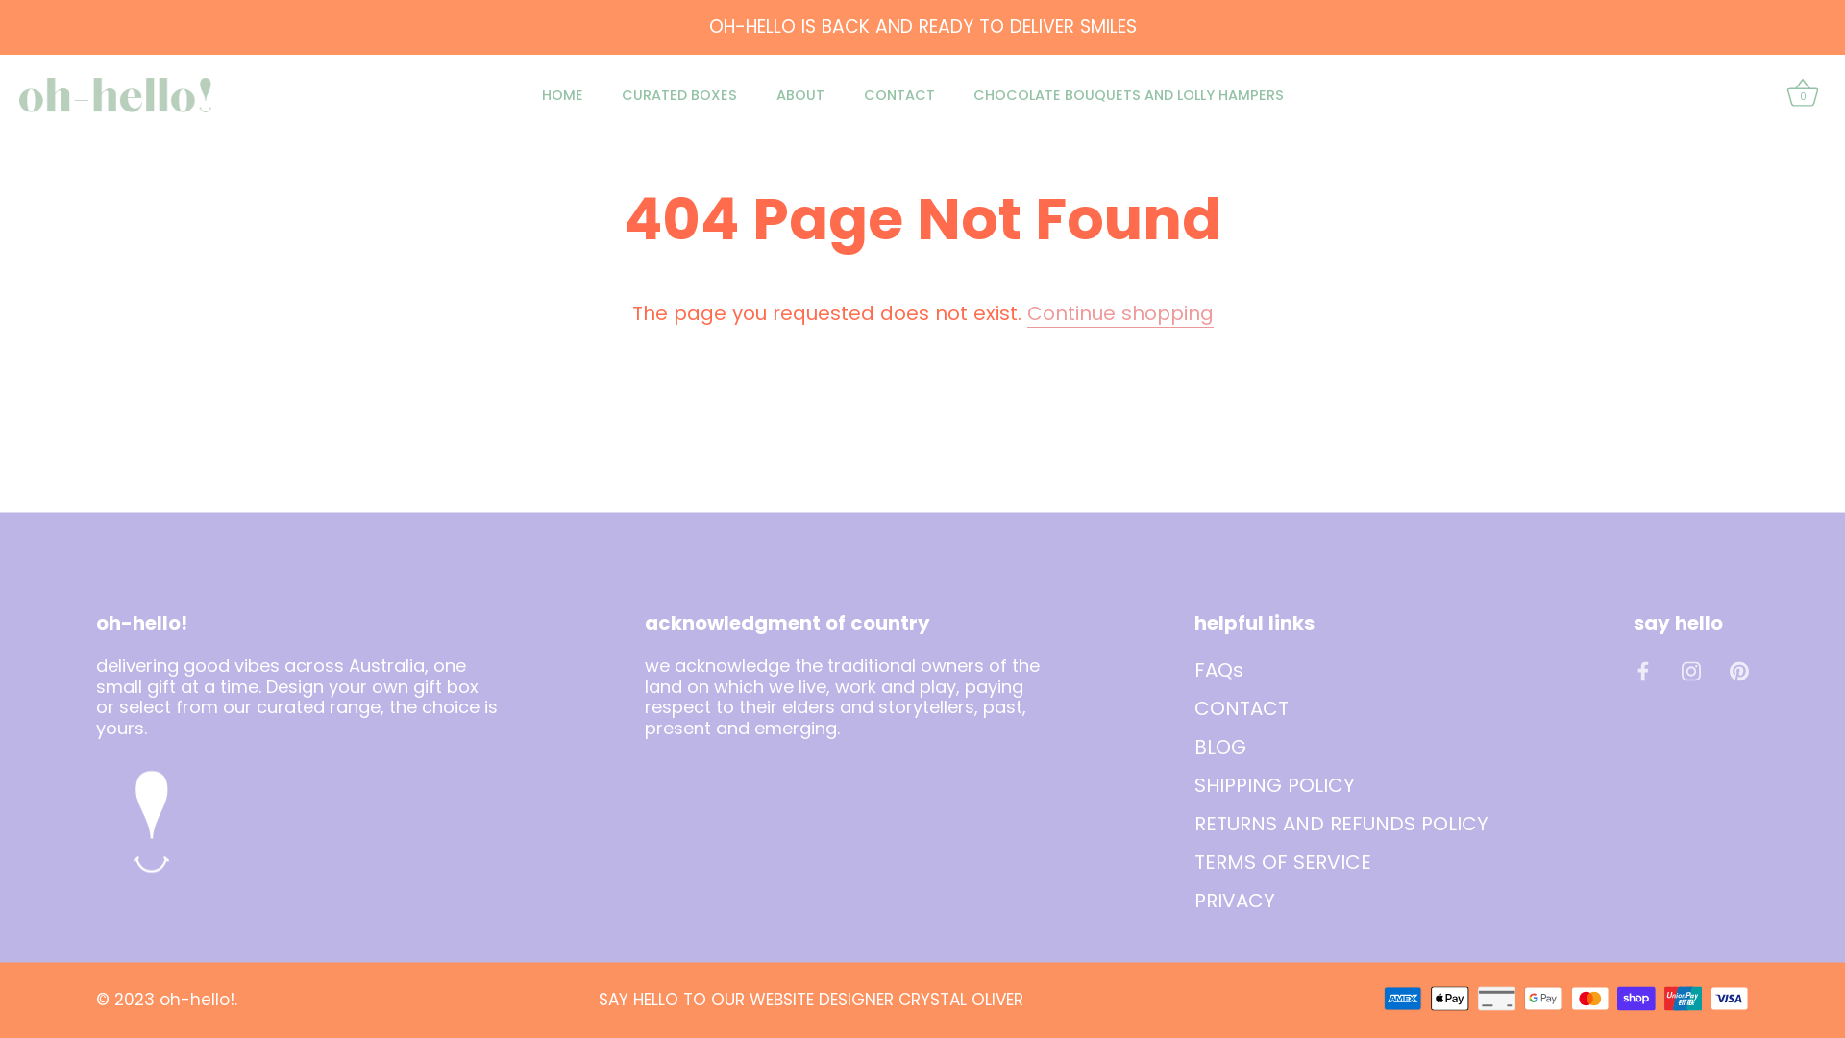  I want to click on SHIPPING POLICY, so click(1274, 784).